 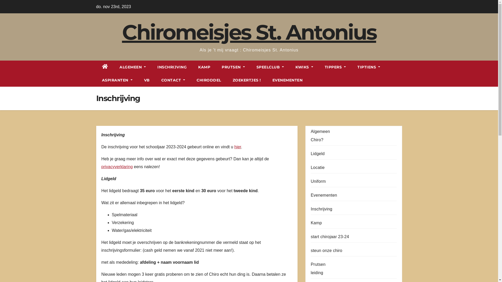 What do you see at coordinates (335, 67) in the screenshot?
I see `TIPPERS` at bounding box center [335, 67].